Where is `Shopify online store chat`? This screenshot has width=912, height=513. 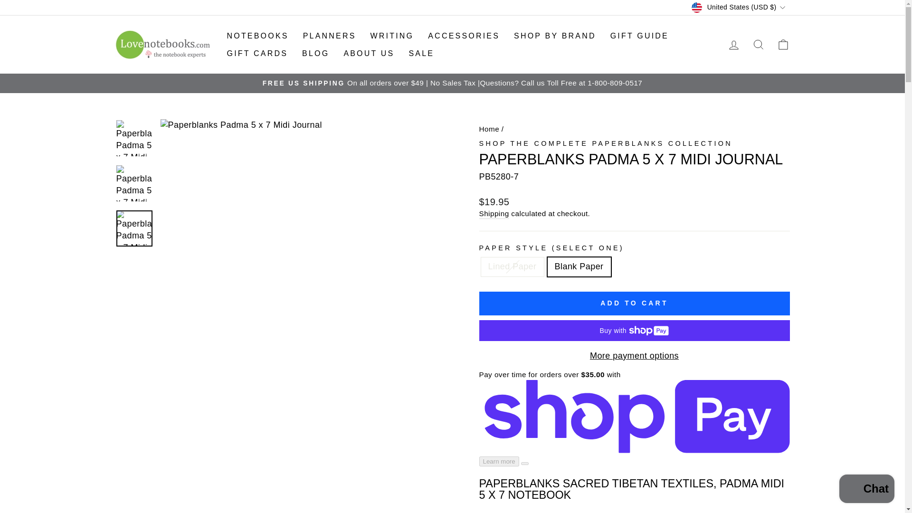
Shopify online store chat is located at coordinates (866, 490).